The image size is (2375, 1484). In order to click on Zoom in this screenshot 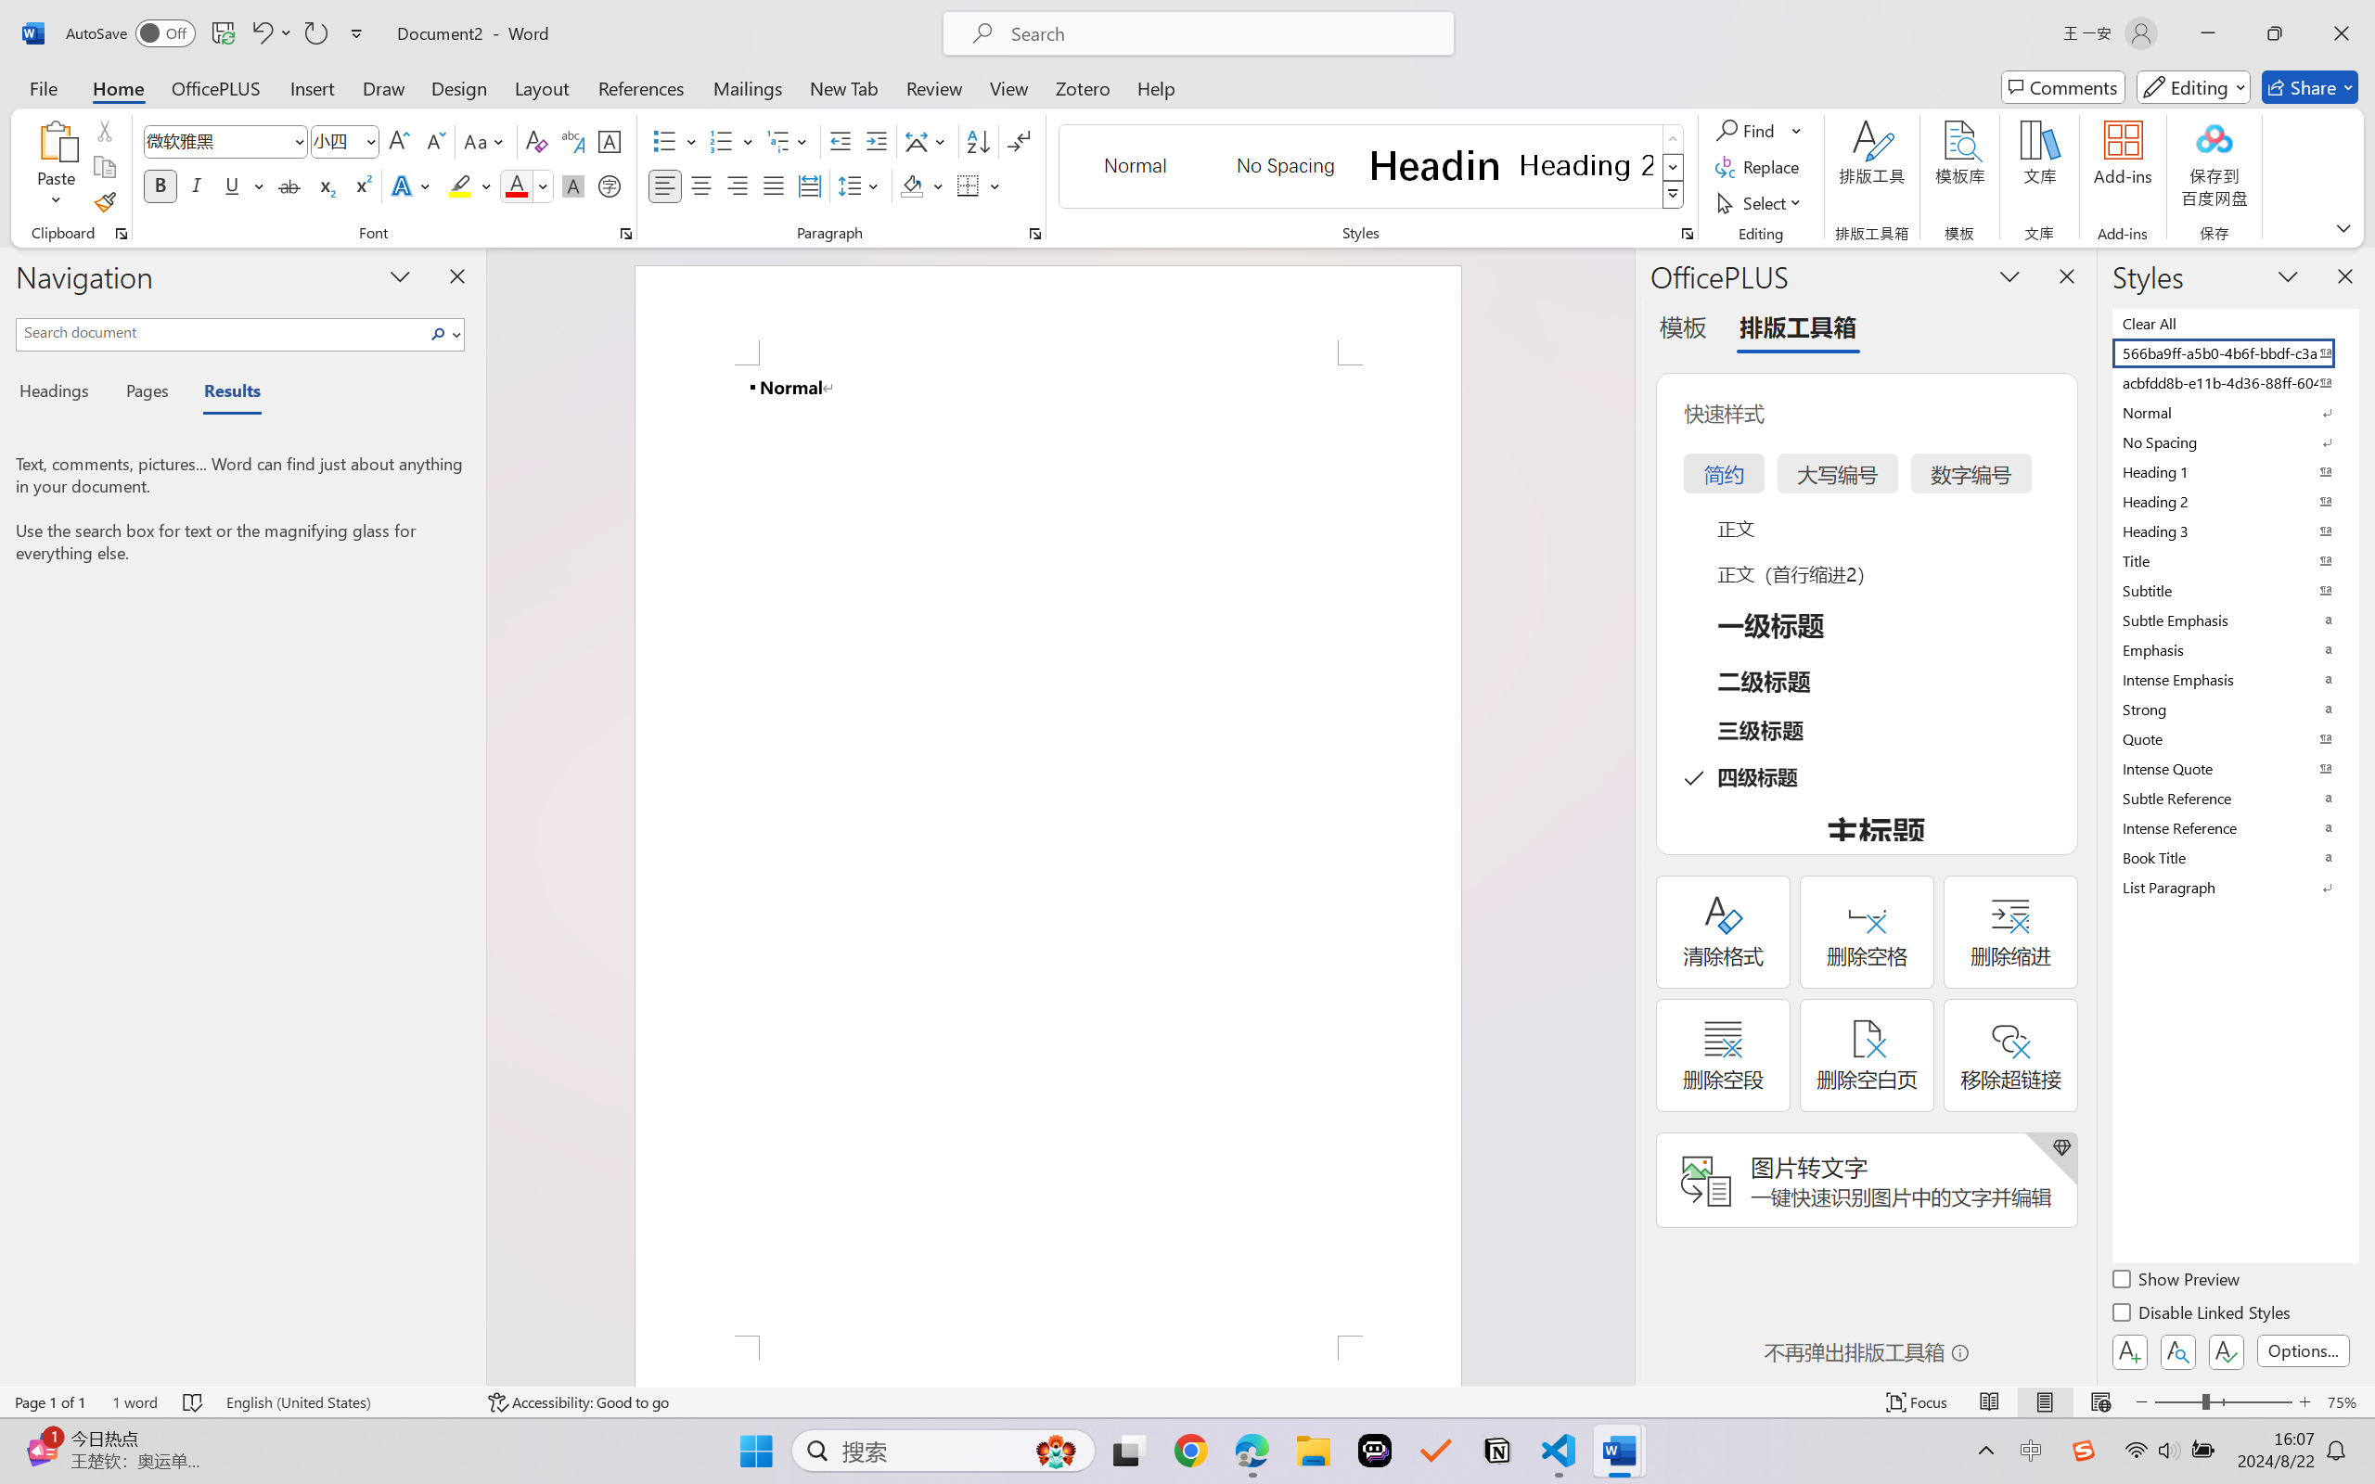, I will do `click(2223, 1402)`.